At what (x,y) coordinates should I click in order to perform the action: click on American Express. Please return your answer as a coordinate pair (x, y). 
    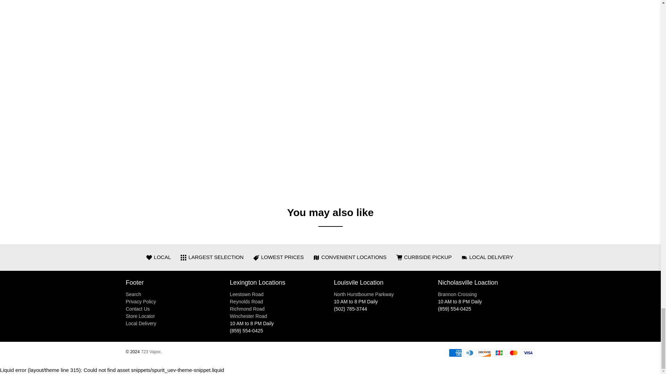
    Looking at the image, I should click on (455, 353).